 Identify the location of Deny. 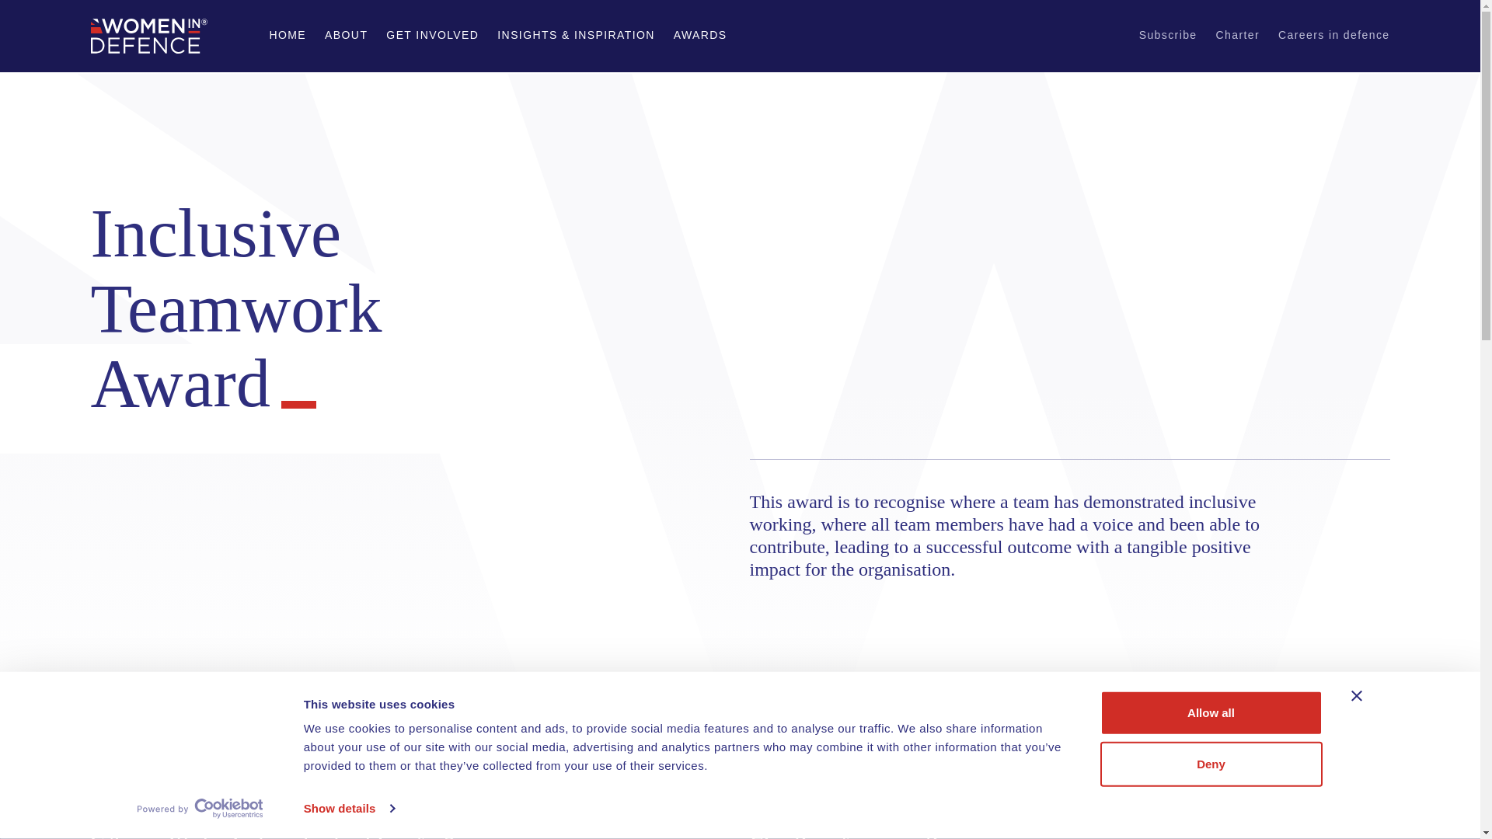
(1211, 763).